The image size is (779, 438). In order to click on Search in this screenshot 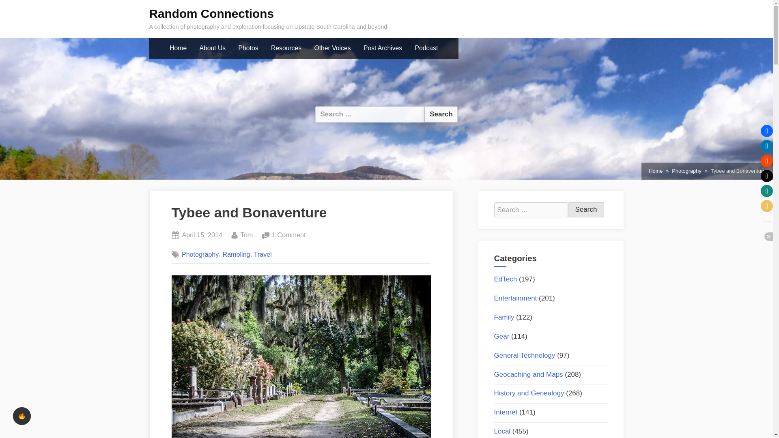, I will do `click(426, 48)`.